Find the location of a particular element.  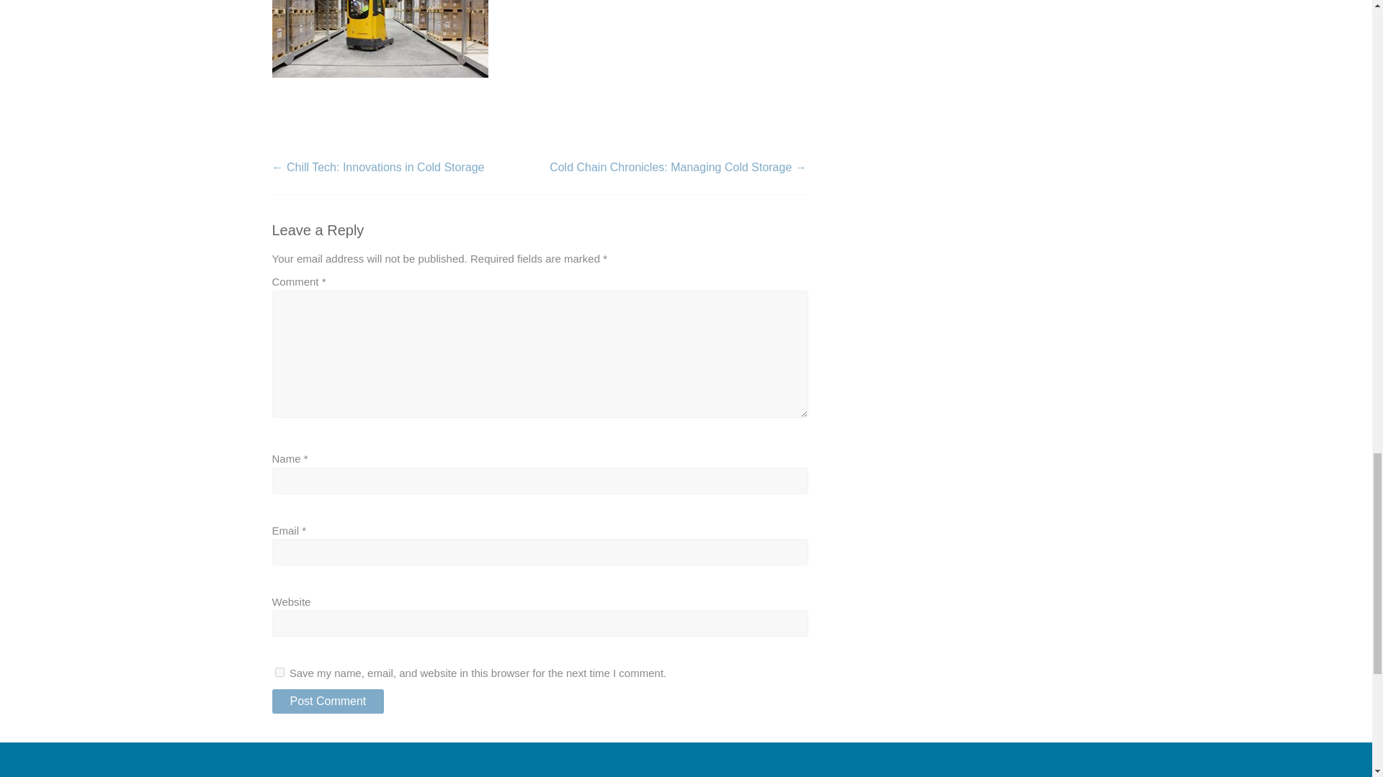

yes is located at coordinates (279, 672).